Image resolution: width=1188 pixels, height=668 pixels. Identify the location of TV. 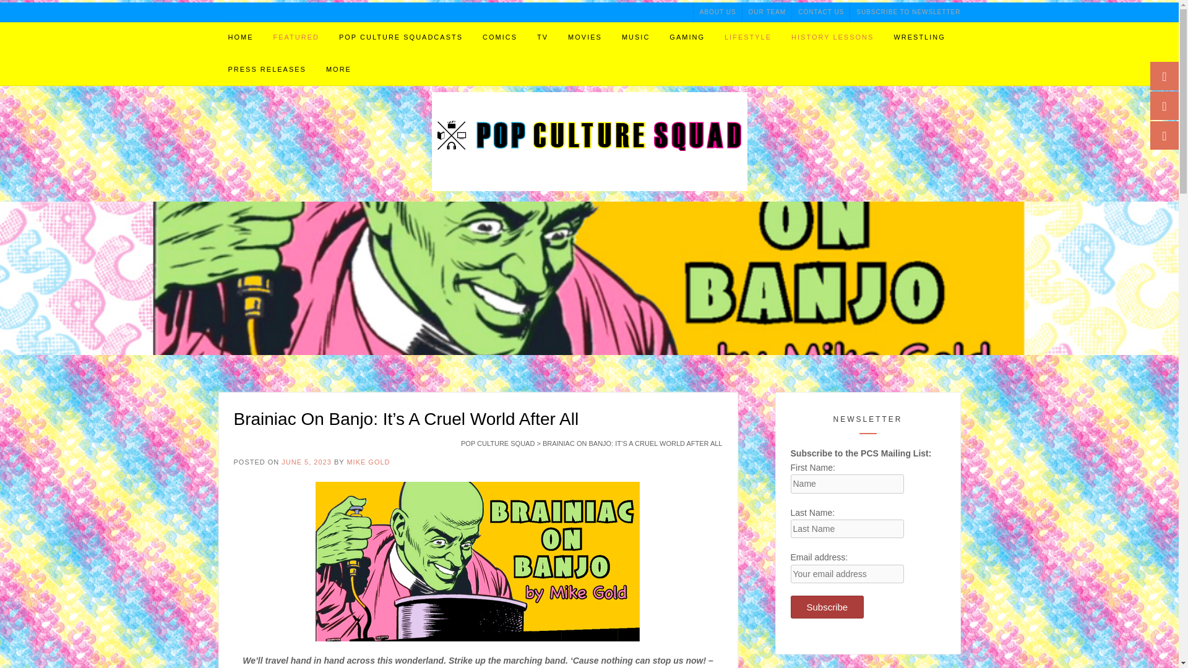
(543, 38).